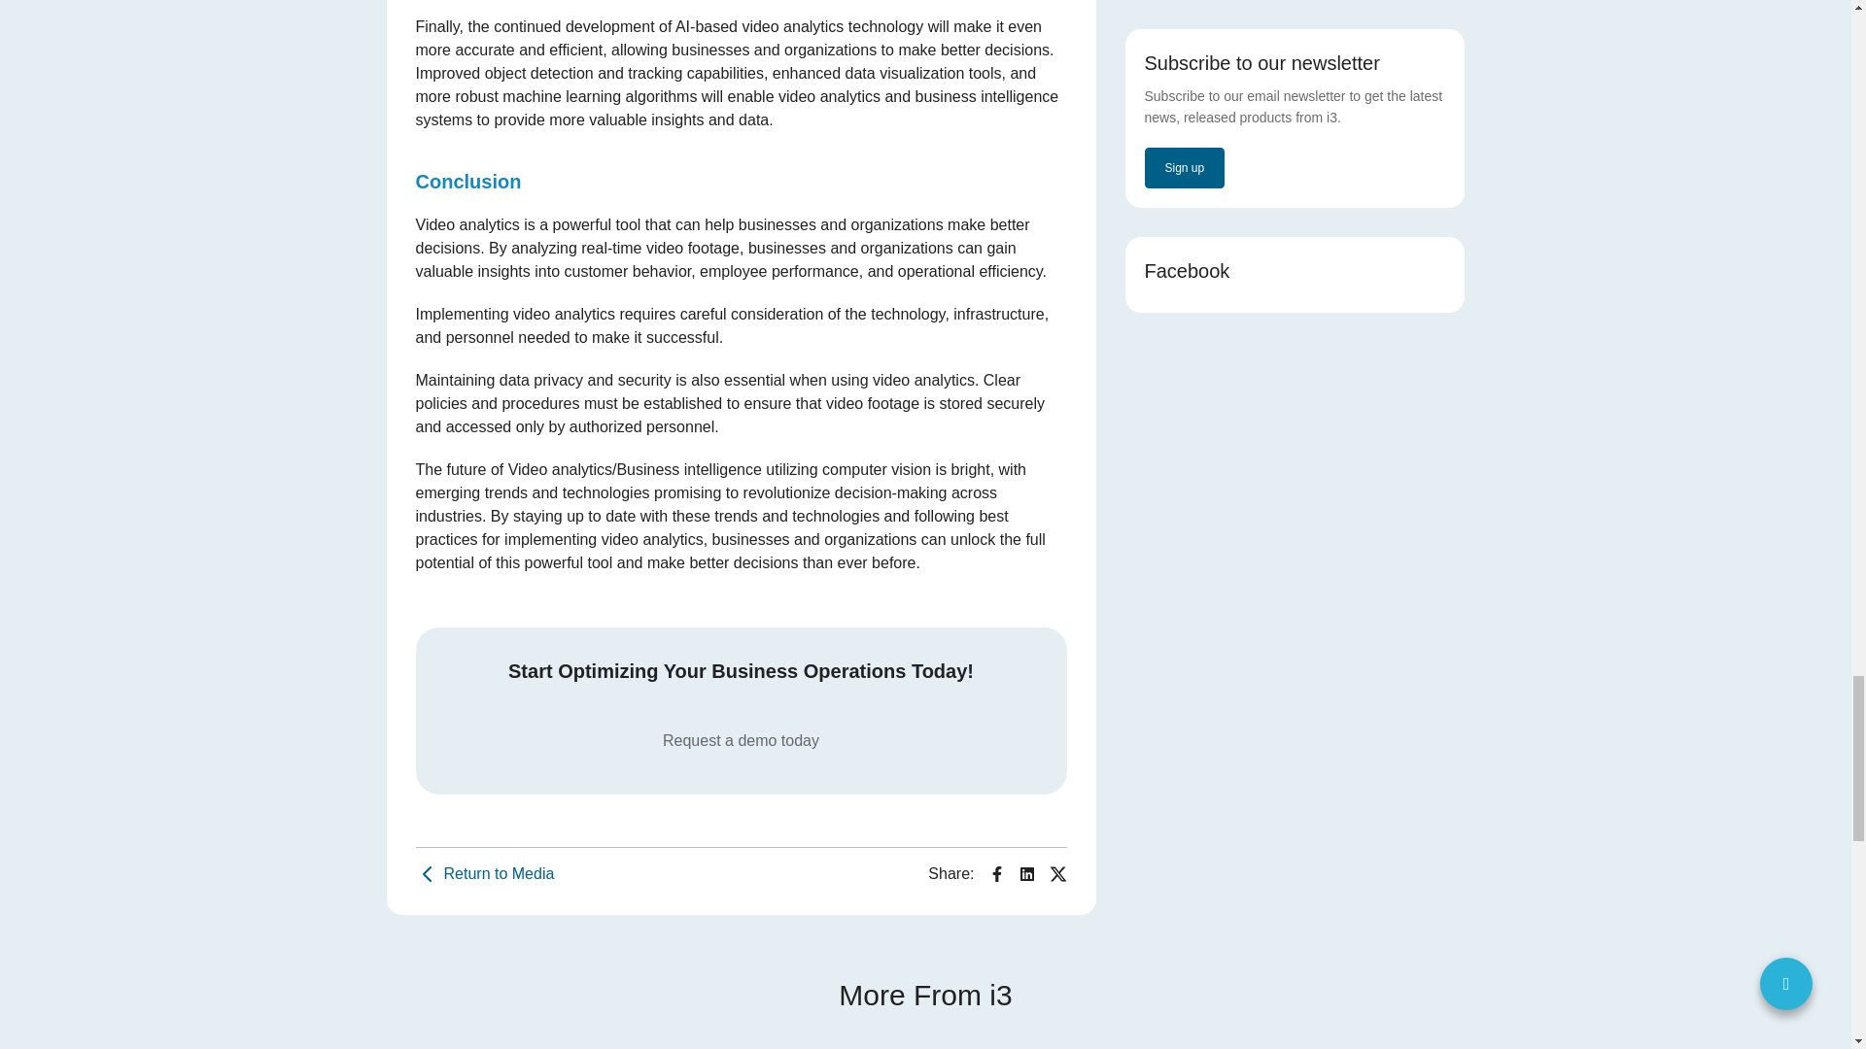 The width and height of the screenshot is (1866, 1049). I want to click on Return to Media, so click(485, 873).